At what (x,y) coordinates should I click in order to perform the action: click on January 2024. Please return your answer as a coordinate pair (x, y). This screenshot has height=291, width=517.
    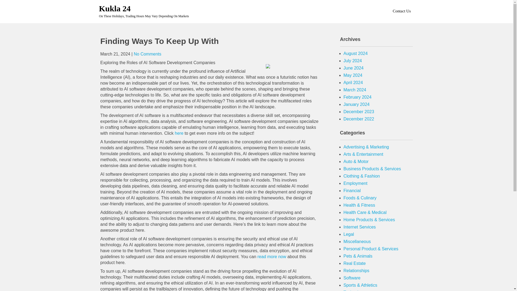
    Looking at the image, I should click on (357, 105).